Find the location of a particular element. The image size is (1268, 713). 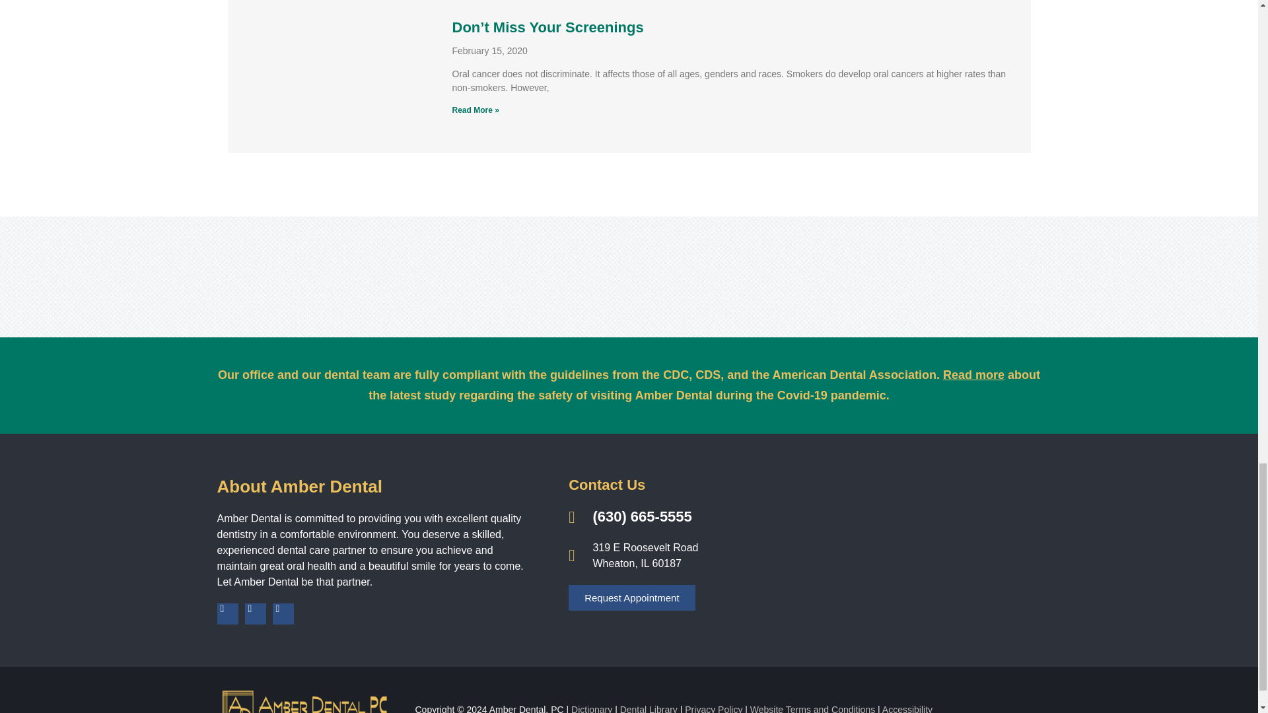

Amber Dental of Wheaton is located at coordinates (907, 548).